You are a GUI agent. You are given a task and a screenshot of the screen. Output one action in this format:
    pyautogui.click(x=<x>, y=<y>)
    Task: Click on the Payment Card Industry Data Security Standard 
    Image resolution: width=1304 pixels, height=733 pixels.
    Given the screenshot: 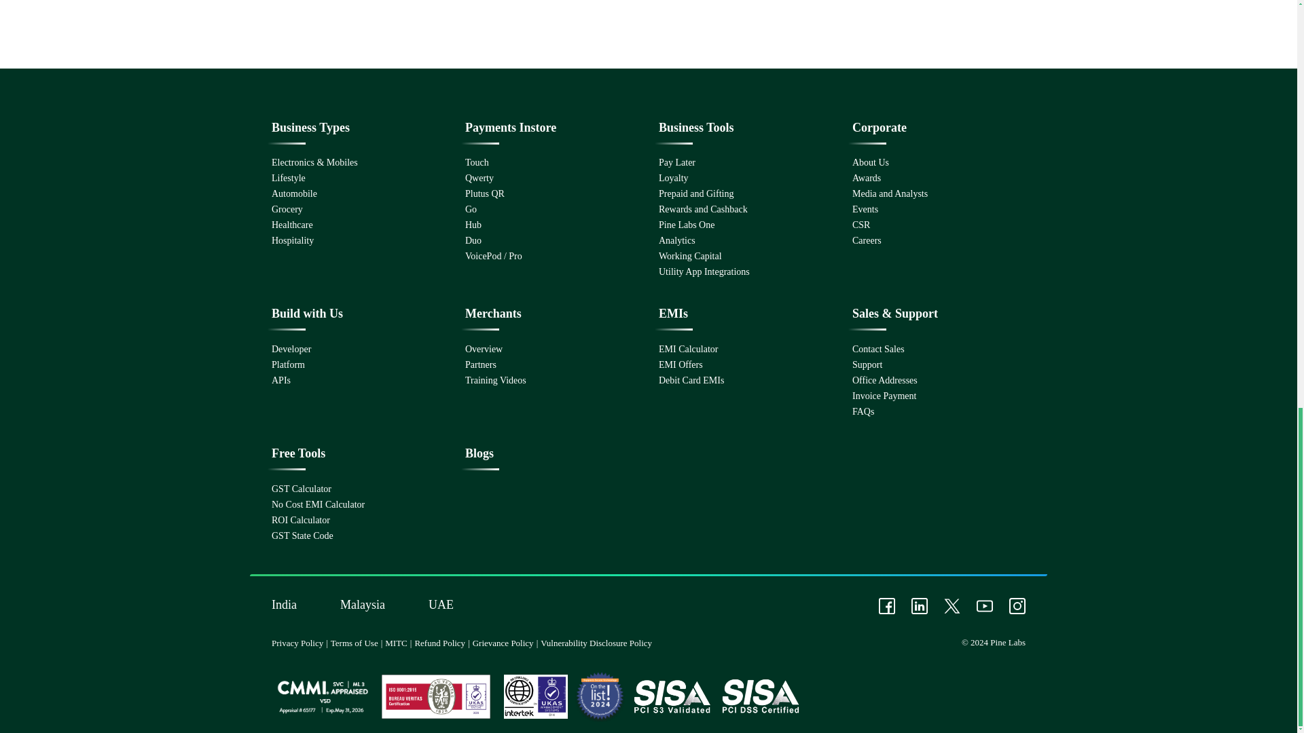 What is the action you would take?
    pyautogui.click(x=436, y=696)
    